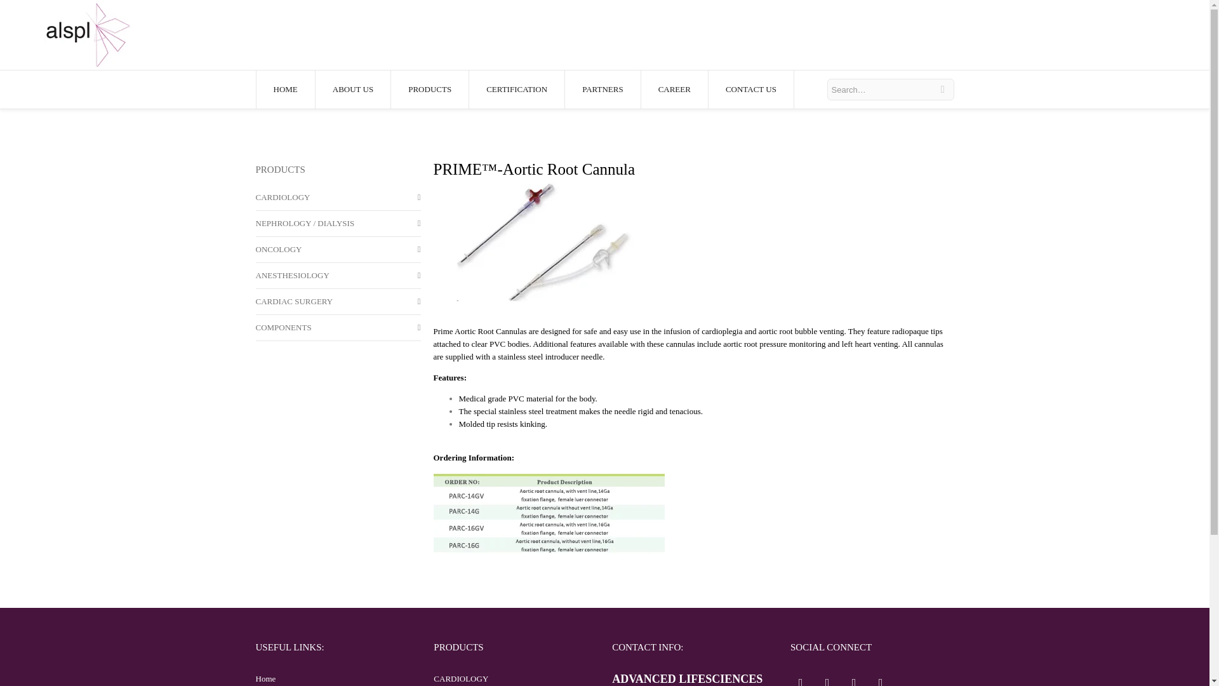 This screenshot has width=1219, height=686. Describe the element at coordinates (282, 197) in the screenshot. I see `CARDIOLOGY` at that location.